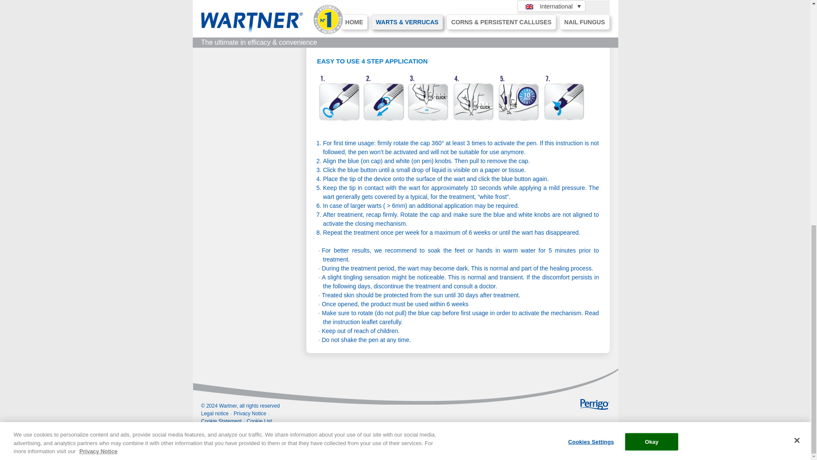 The width and height of the screenshot is (817, 460). Describe the element at coordinates (250, 414) in the screenshot. I see `Privacy Notice` at that location.